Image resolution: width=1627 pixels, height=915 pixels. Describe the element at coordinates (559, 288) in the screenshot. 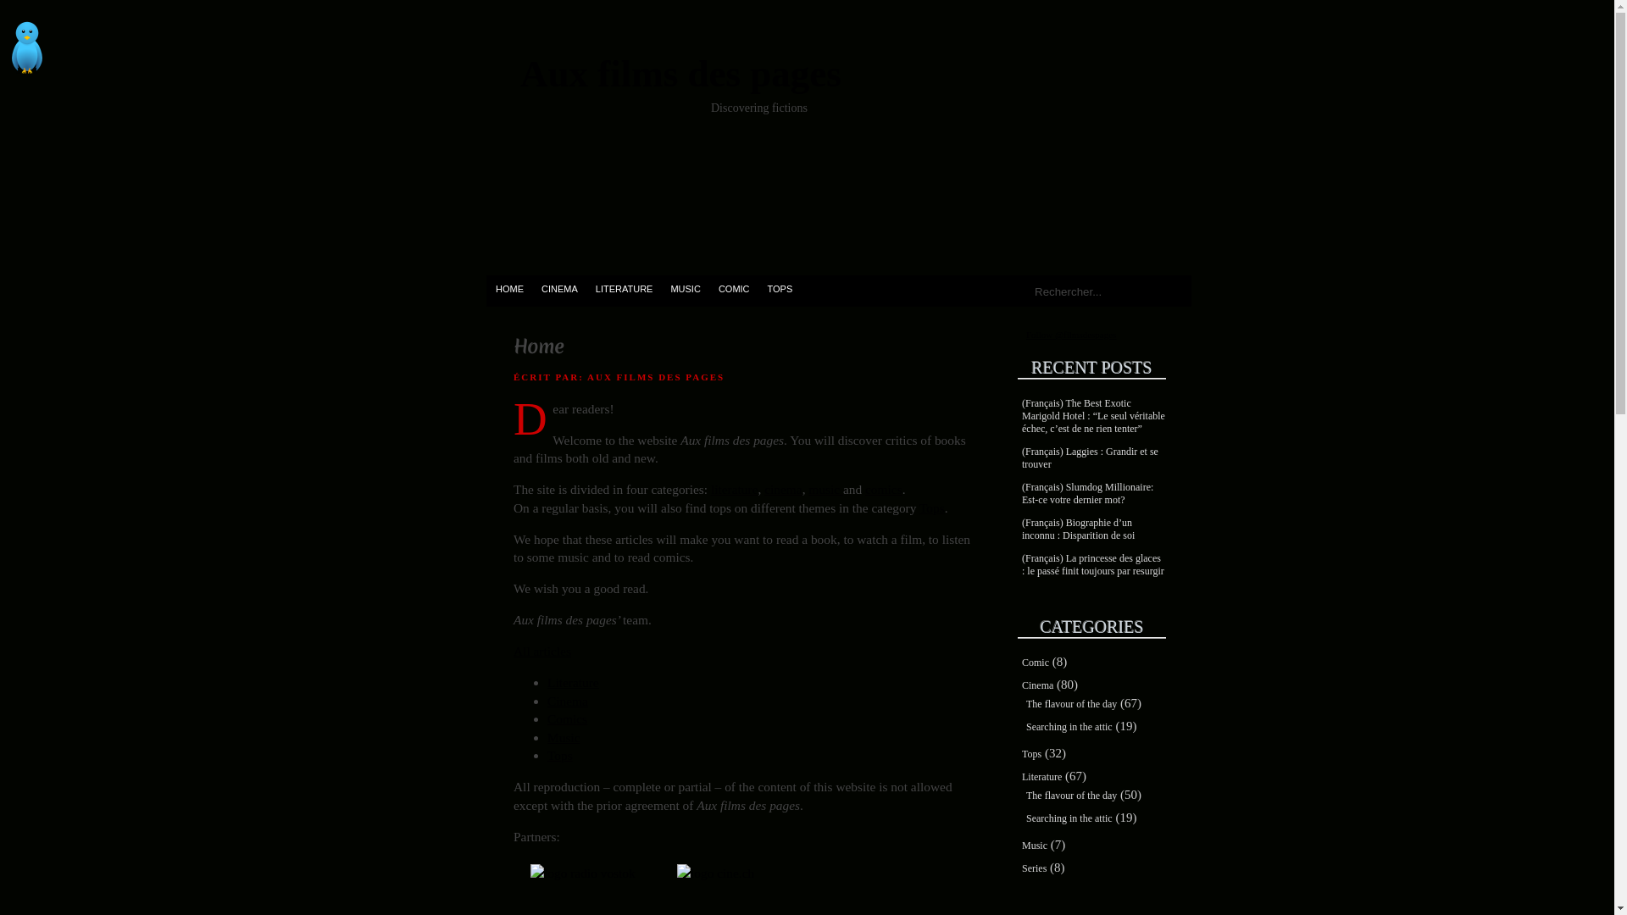

I see `CINEMA` at that location.